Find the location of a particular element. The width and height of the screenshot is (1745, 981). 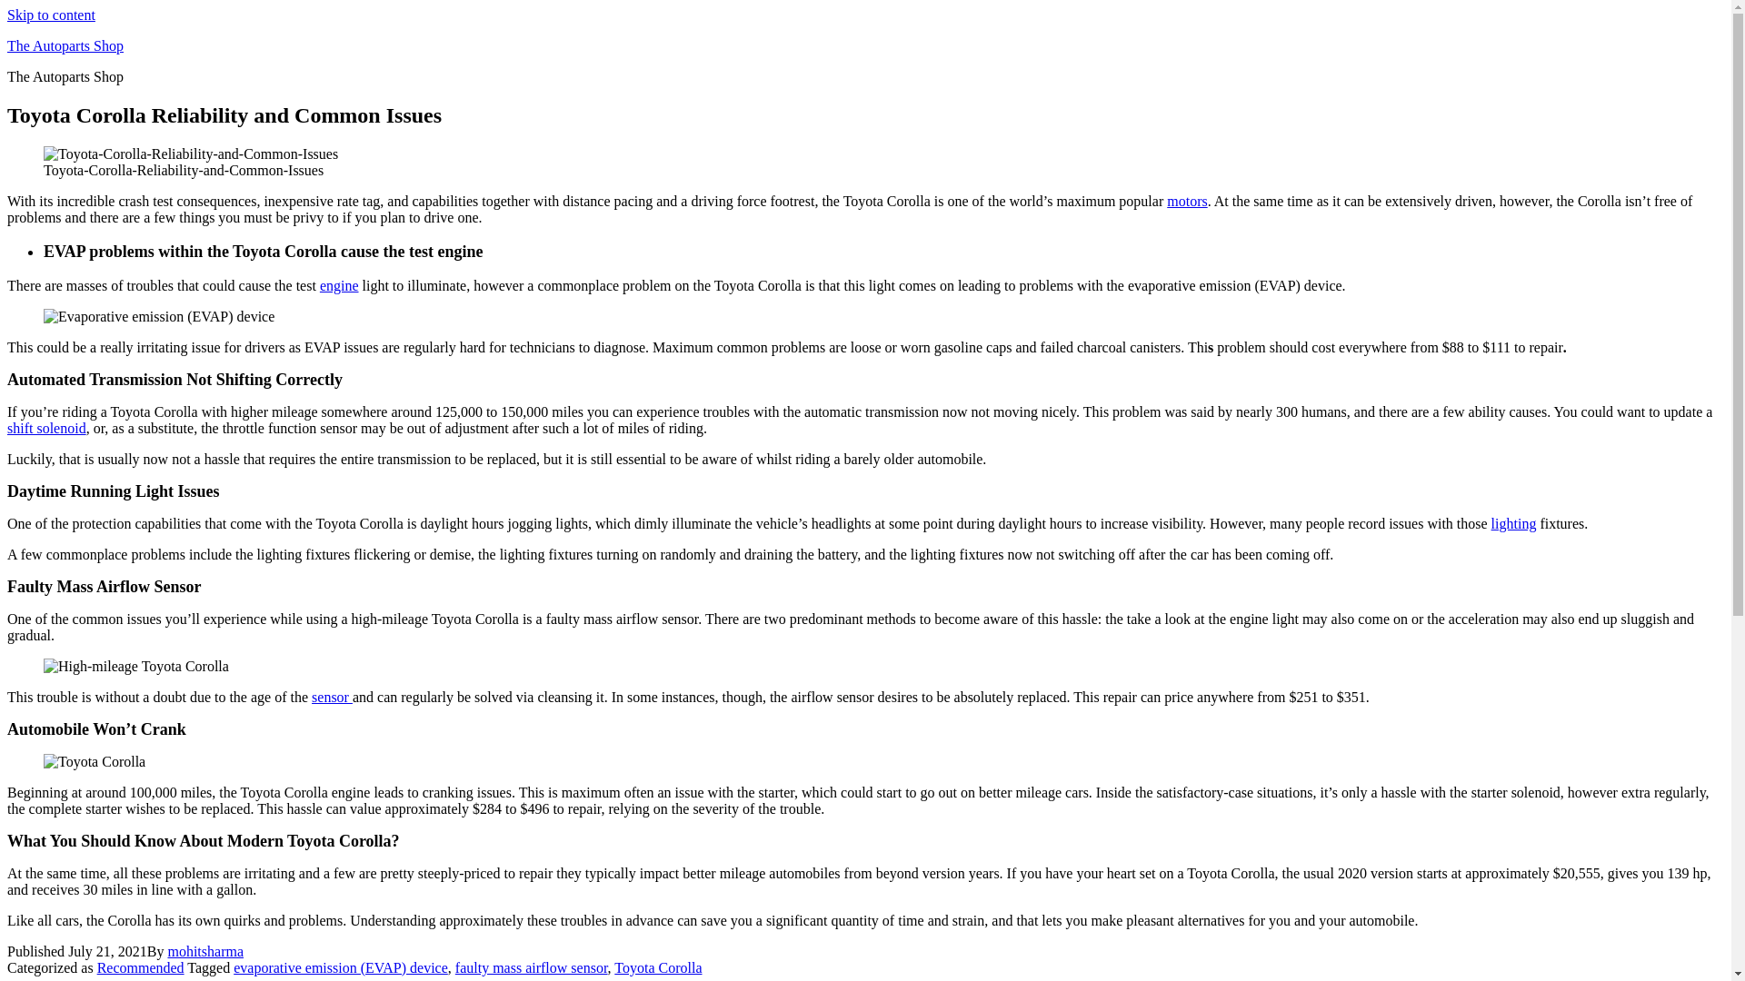

Toyota Corolla is located at coordinates (657, 967).